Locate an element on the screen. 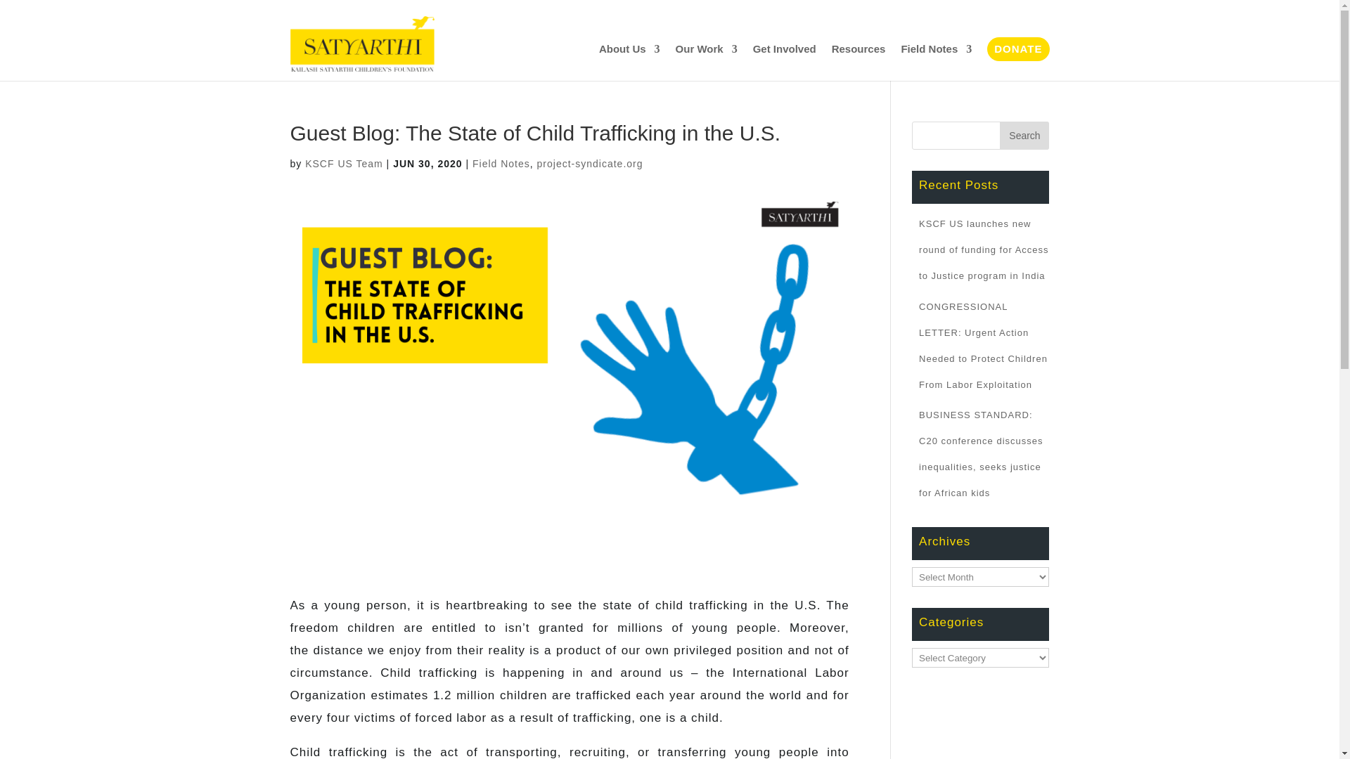 The width and height of the screenshot is (1350, 759). Get Involved is located at coordinates (785, 48).